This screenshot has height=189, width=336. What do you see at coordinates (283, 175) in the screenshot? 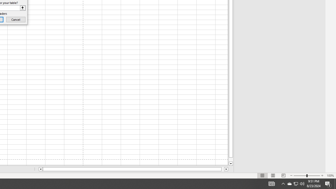
I see `Page Break Preview` at bounding box center [283, 175].